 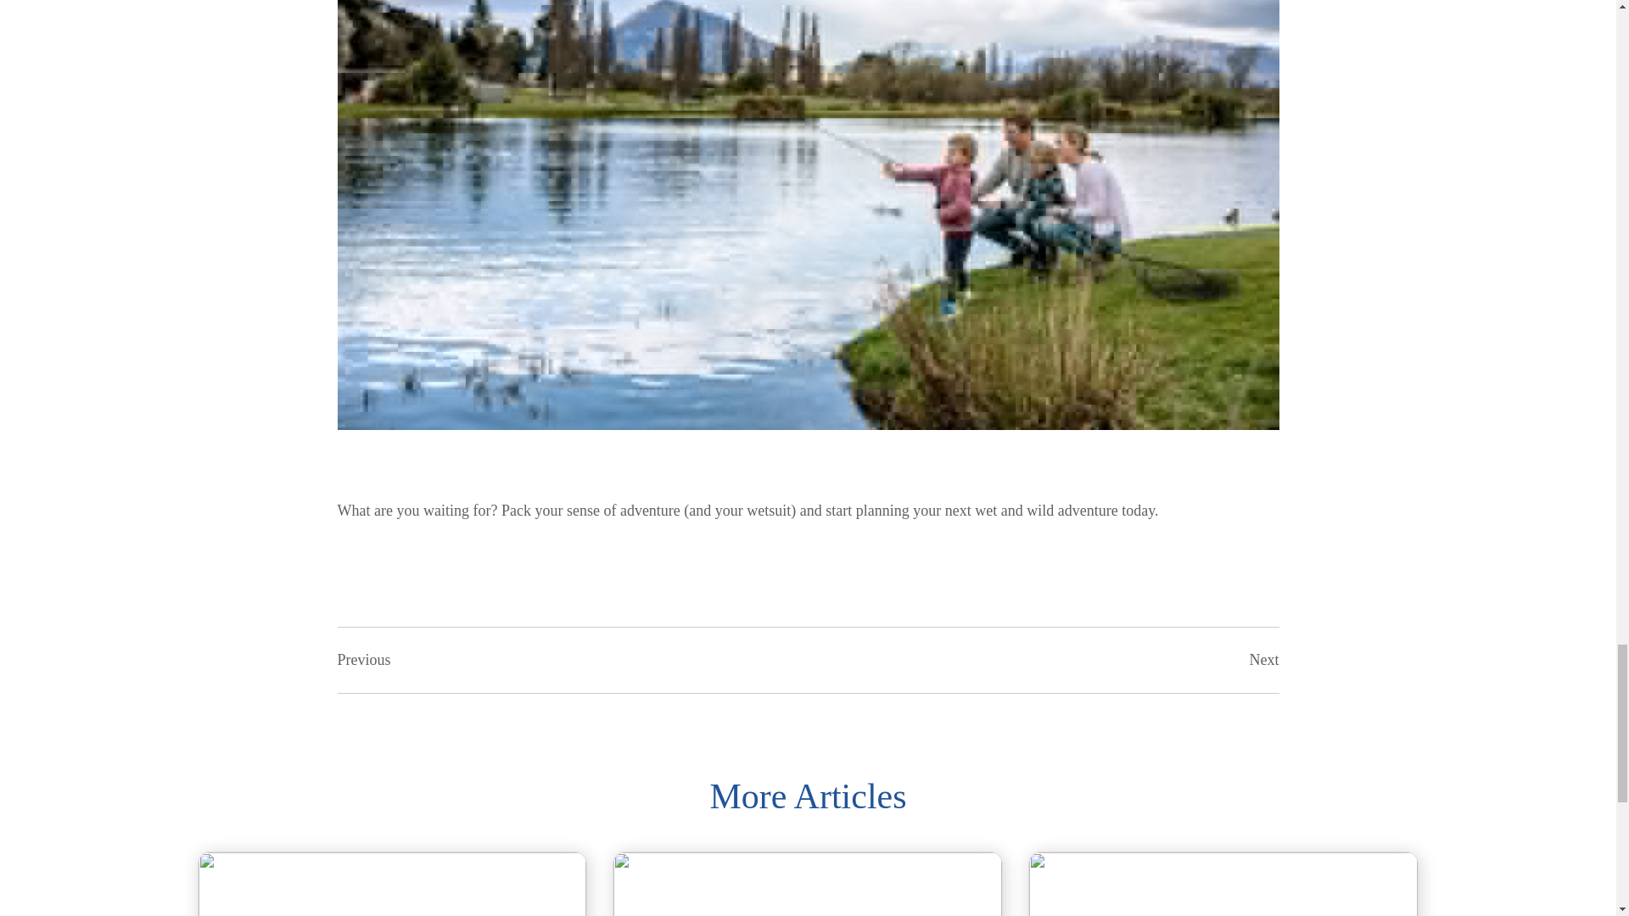 I want to click on Previous, so click(x=363, y=660).